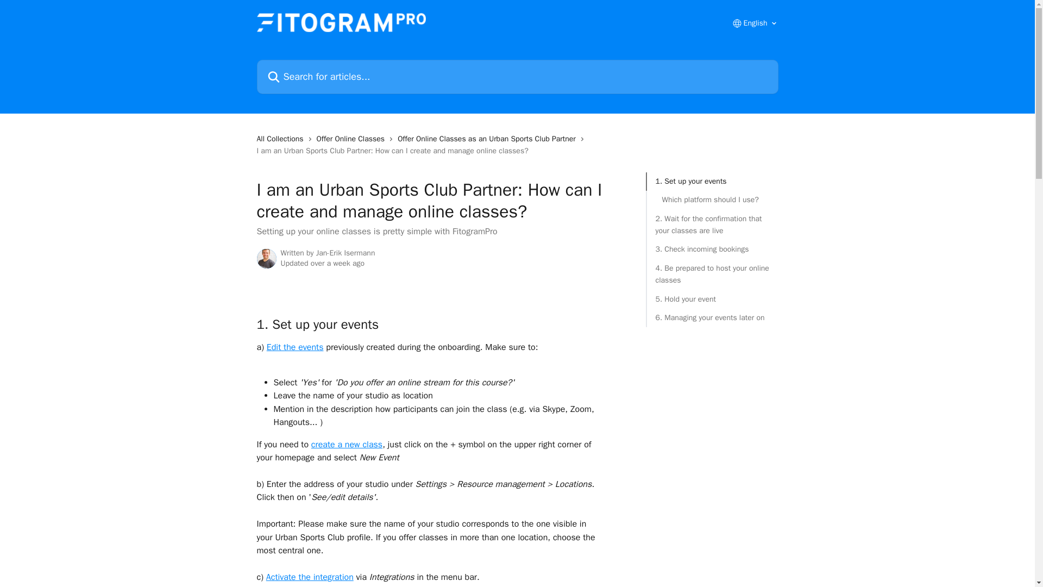 Image resolution: width=1043 pixels, height=587 pixels. I want to click on Which platform should I use?, so click(712, 200).